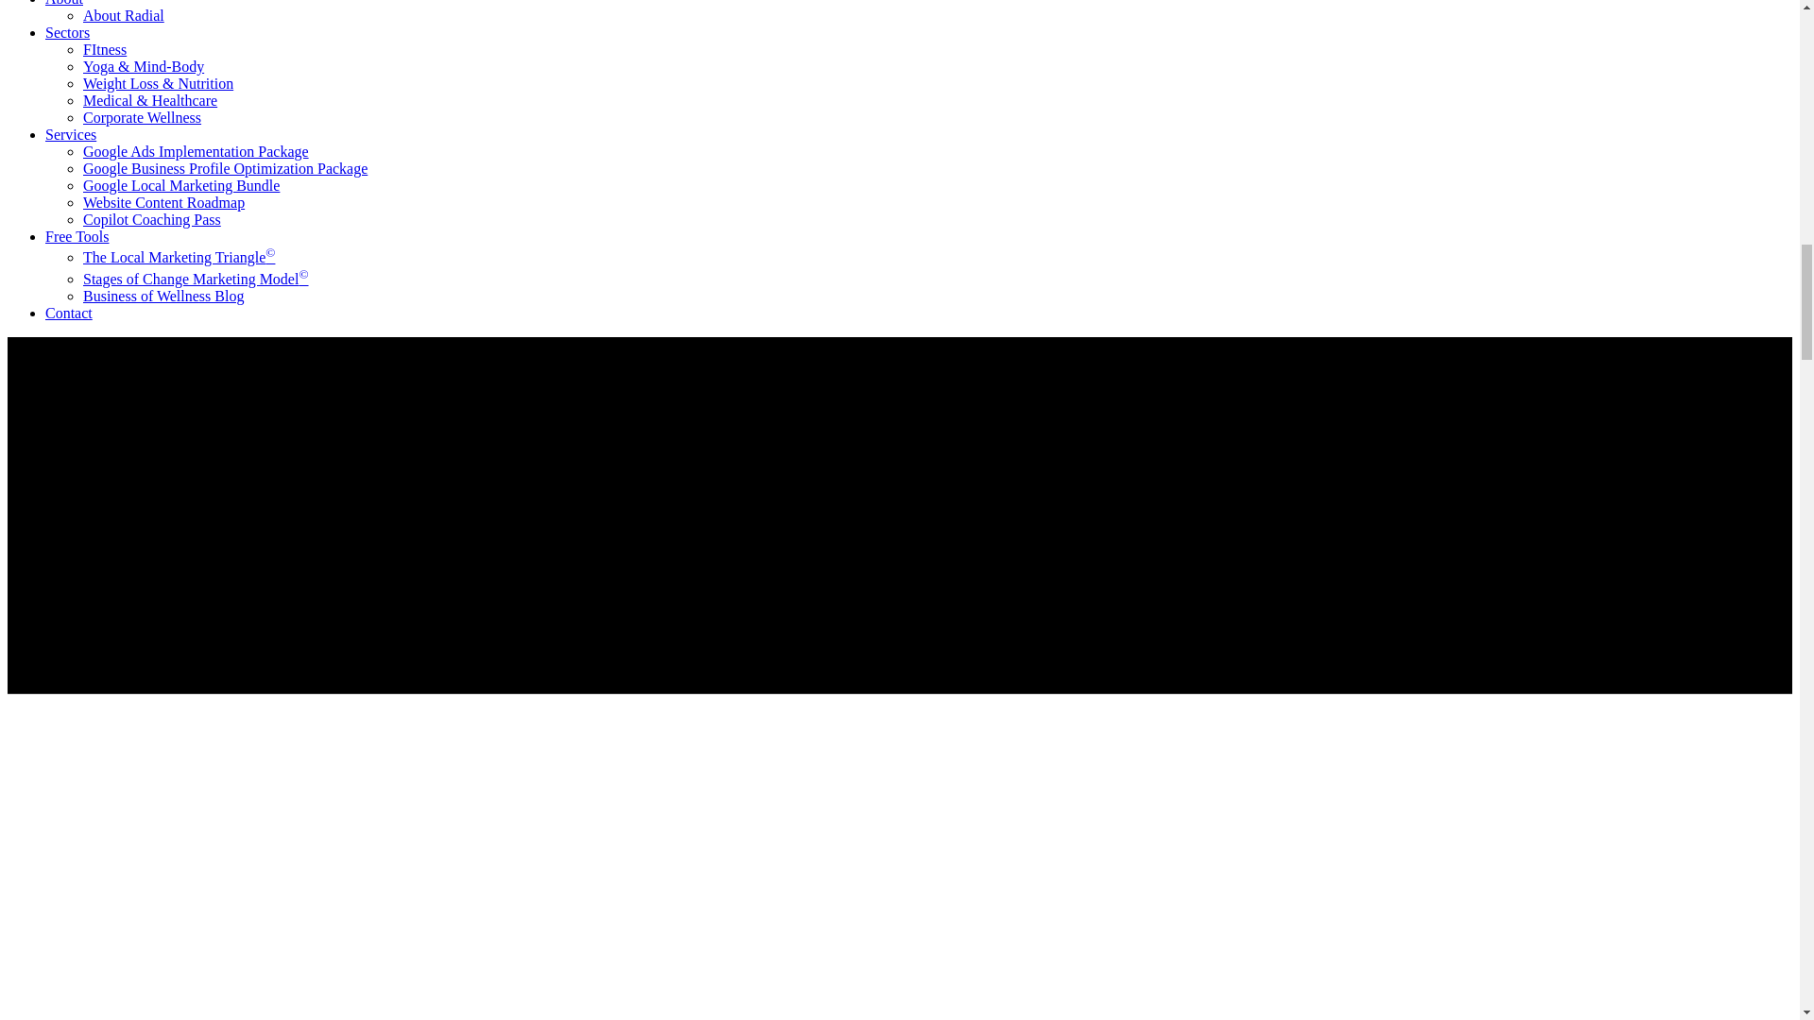 Image resolution: width=1814 pixels, height=1020 pixels. I want to click on FItness, so click(105, 49).